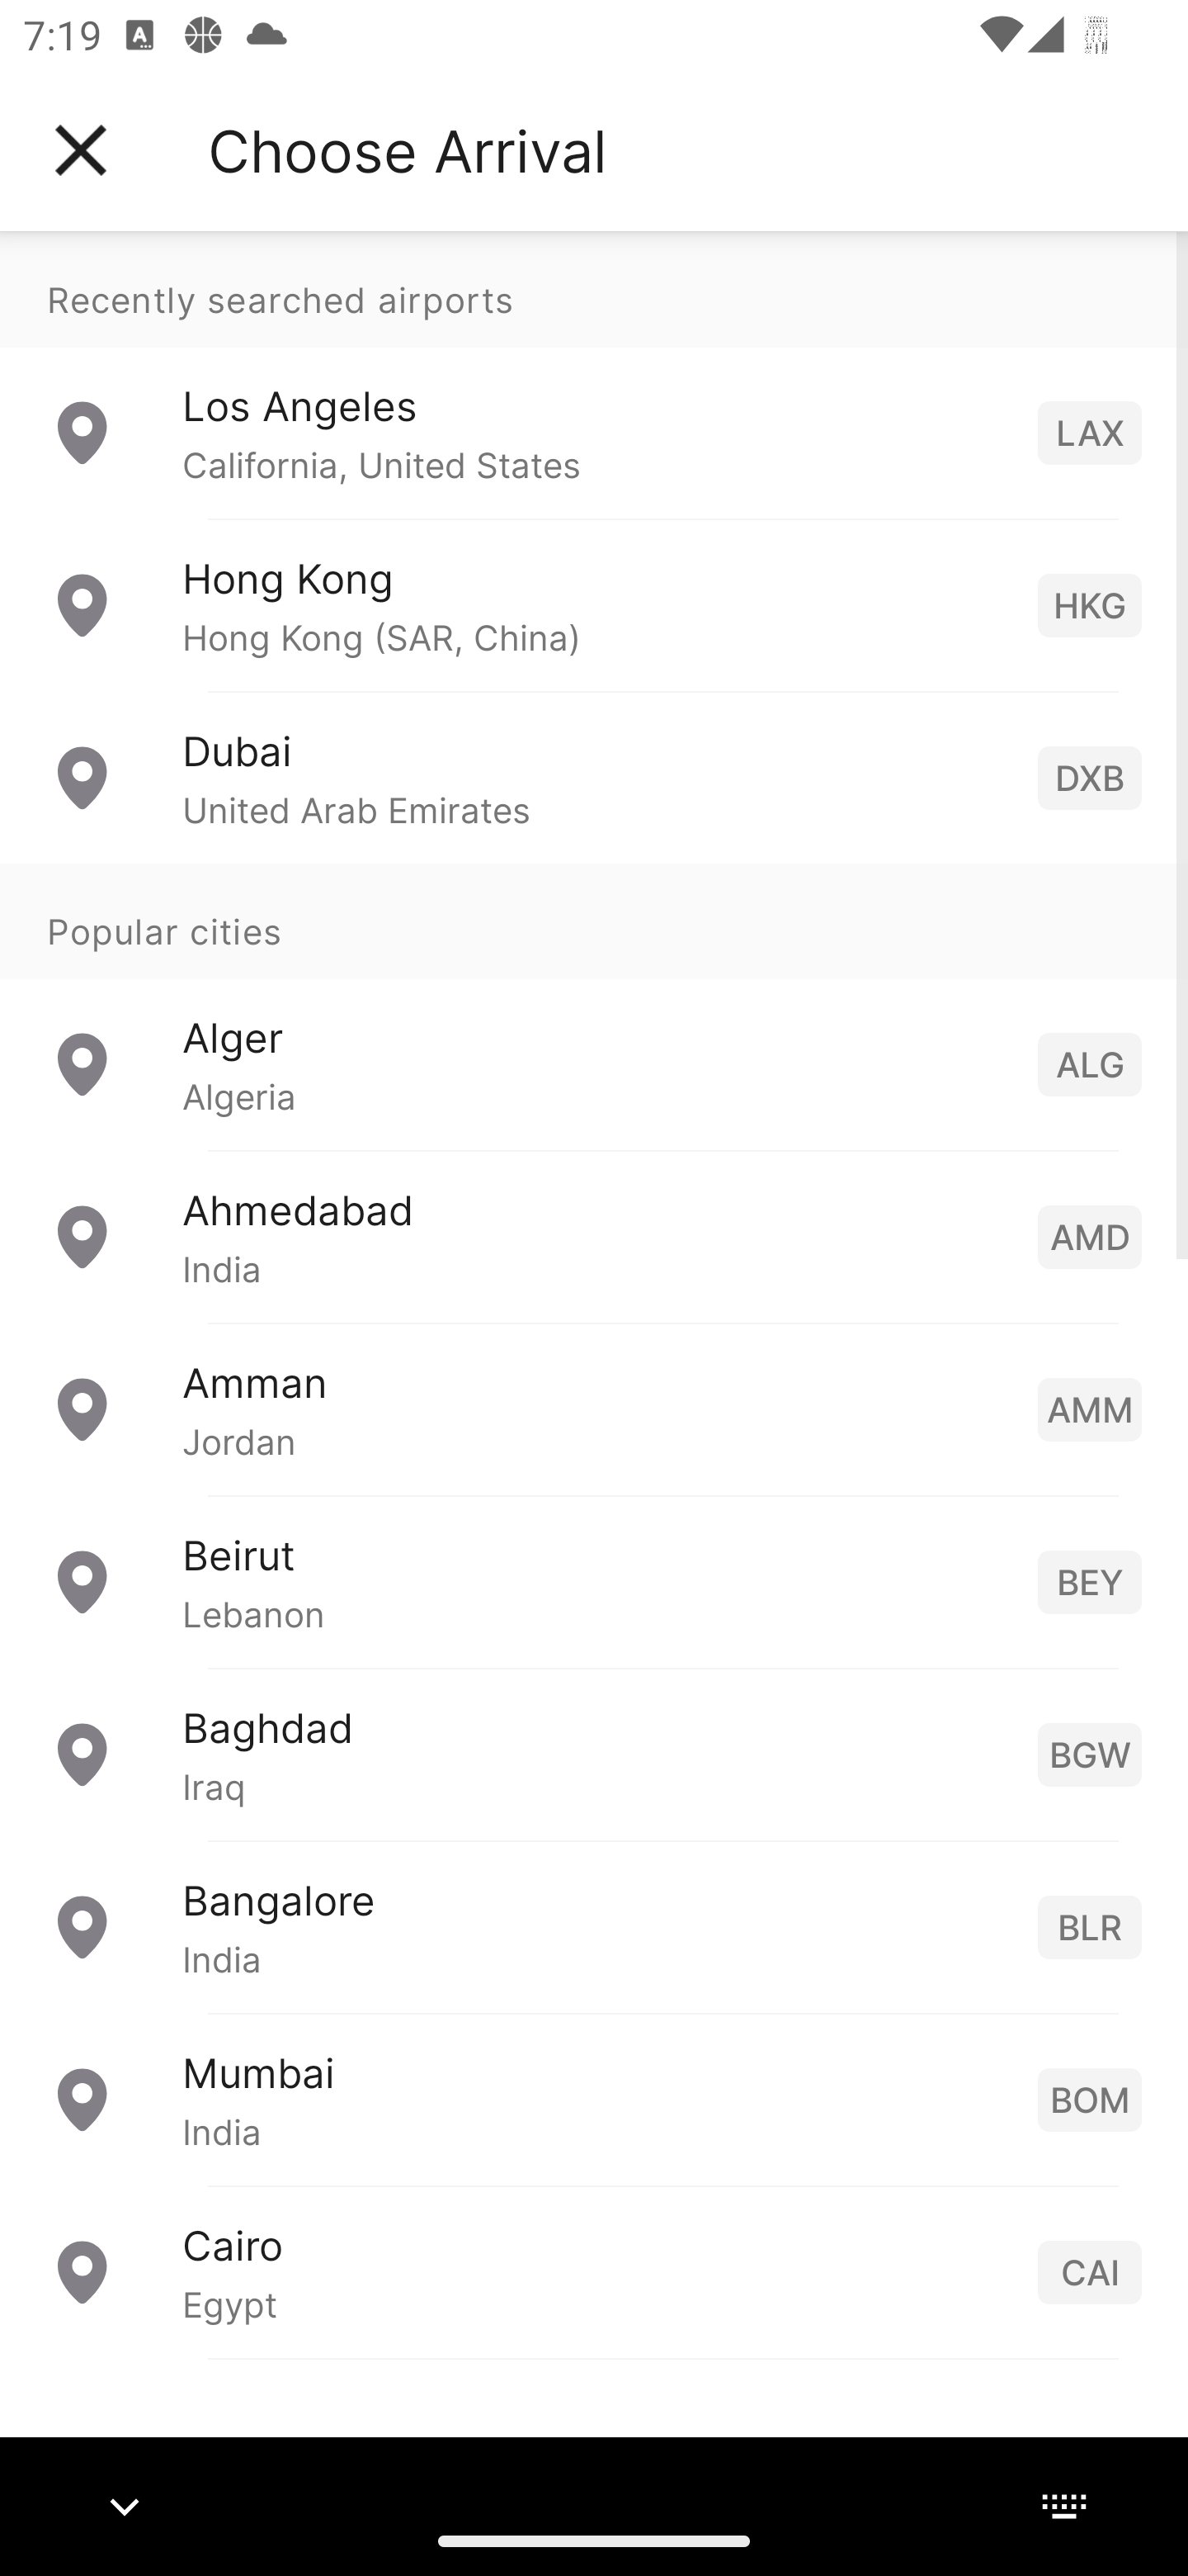 Image resolution: width=1188 pixels, height=2576 pixels. I want to click on Bangalore India BLR, so click(594, 1925).